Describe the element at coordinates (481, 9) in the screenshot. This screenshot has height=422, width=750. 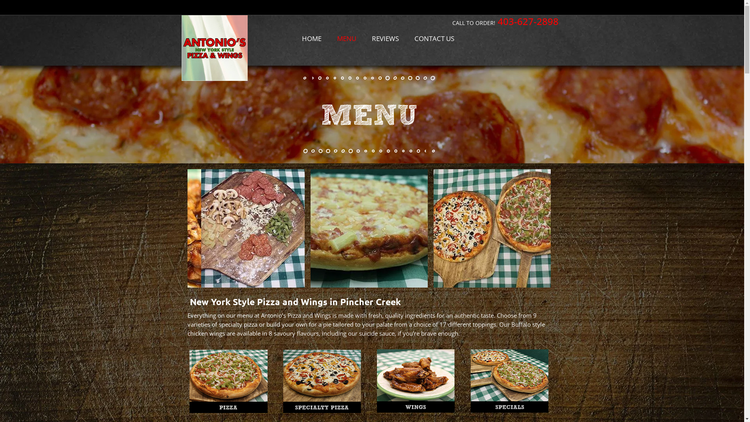
I see `Embedded Content` at that location.